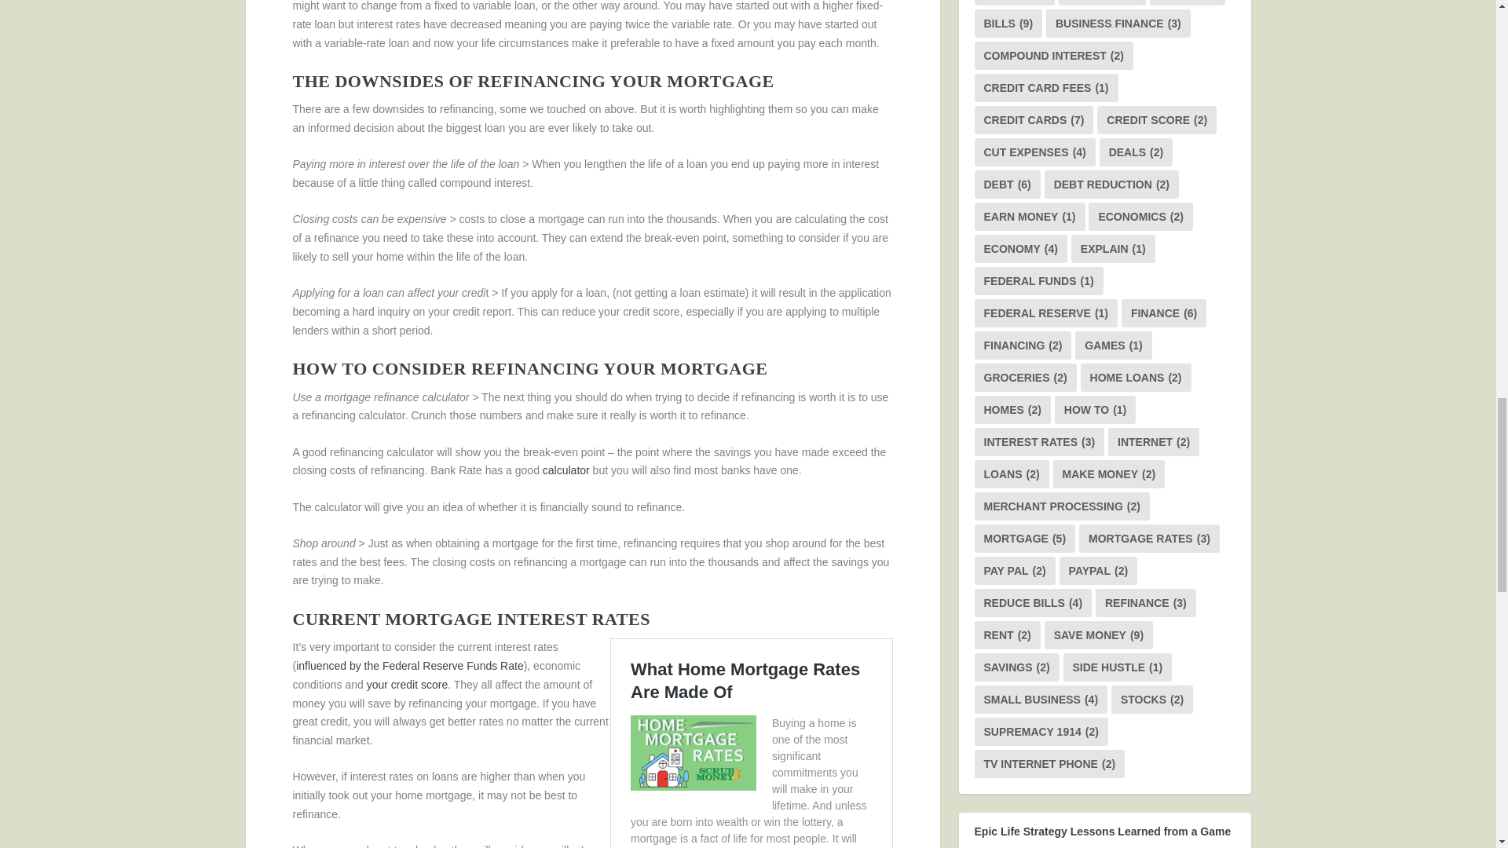 This screenshot has width=1508, height=848. Describe the element at coordinates (409, 666) in the screenshot. I see `influenced by the Federal Reserve Funds Rate` at that location.